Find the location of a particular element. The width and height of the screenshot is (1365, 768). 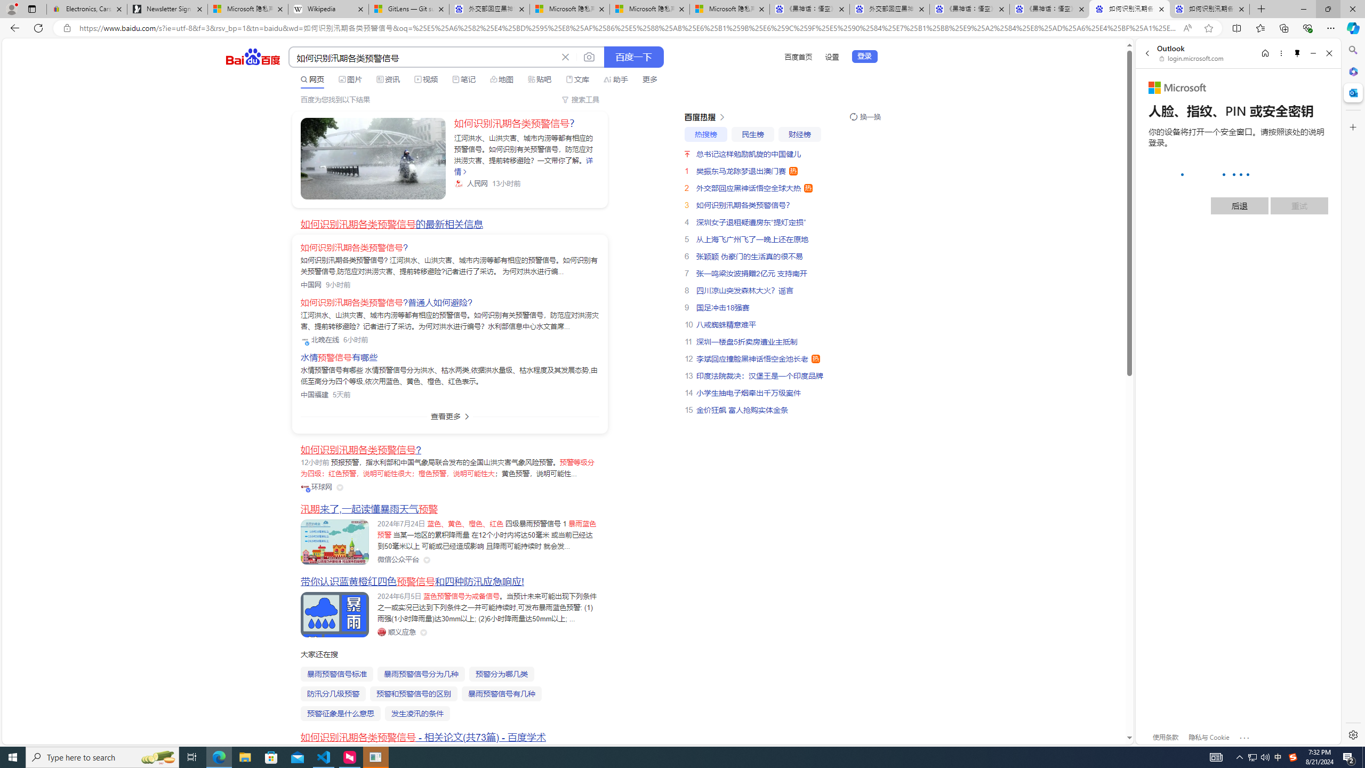

Wikipedia is located at coordinates (328, 9).